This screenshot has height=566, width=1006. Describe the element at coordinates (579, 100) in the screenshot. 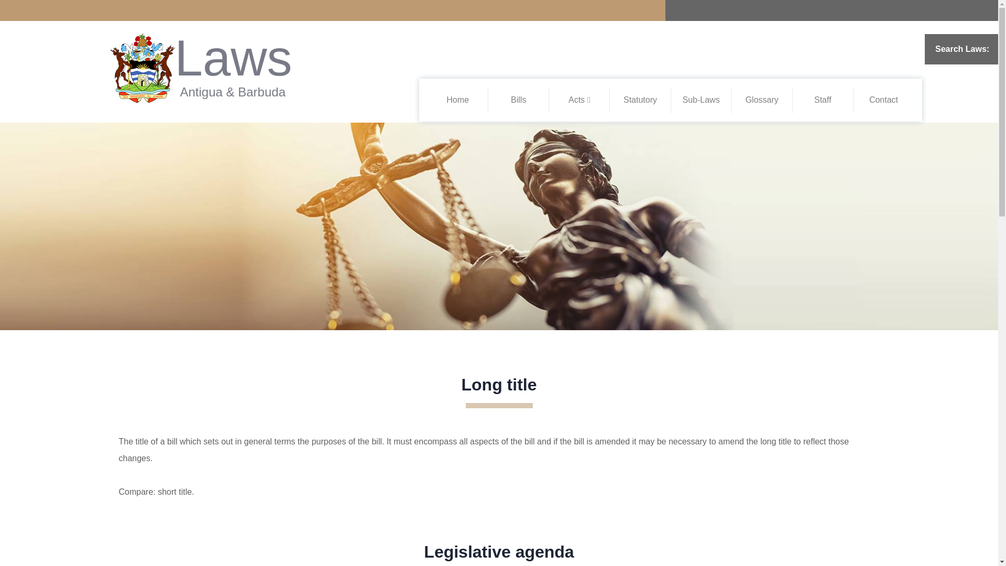

I see `Acts` at that location.